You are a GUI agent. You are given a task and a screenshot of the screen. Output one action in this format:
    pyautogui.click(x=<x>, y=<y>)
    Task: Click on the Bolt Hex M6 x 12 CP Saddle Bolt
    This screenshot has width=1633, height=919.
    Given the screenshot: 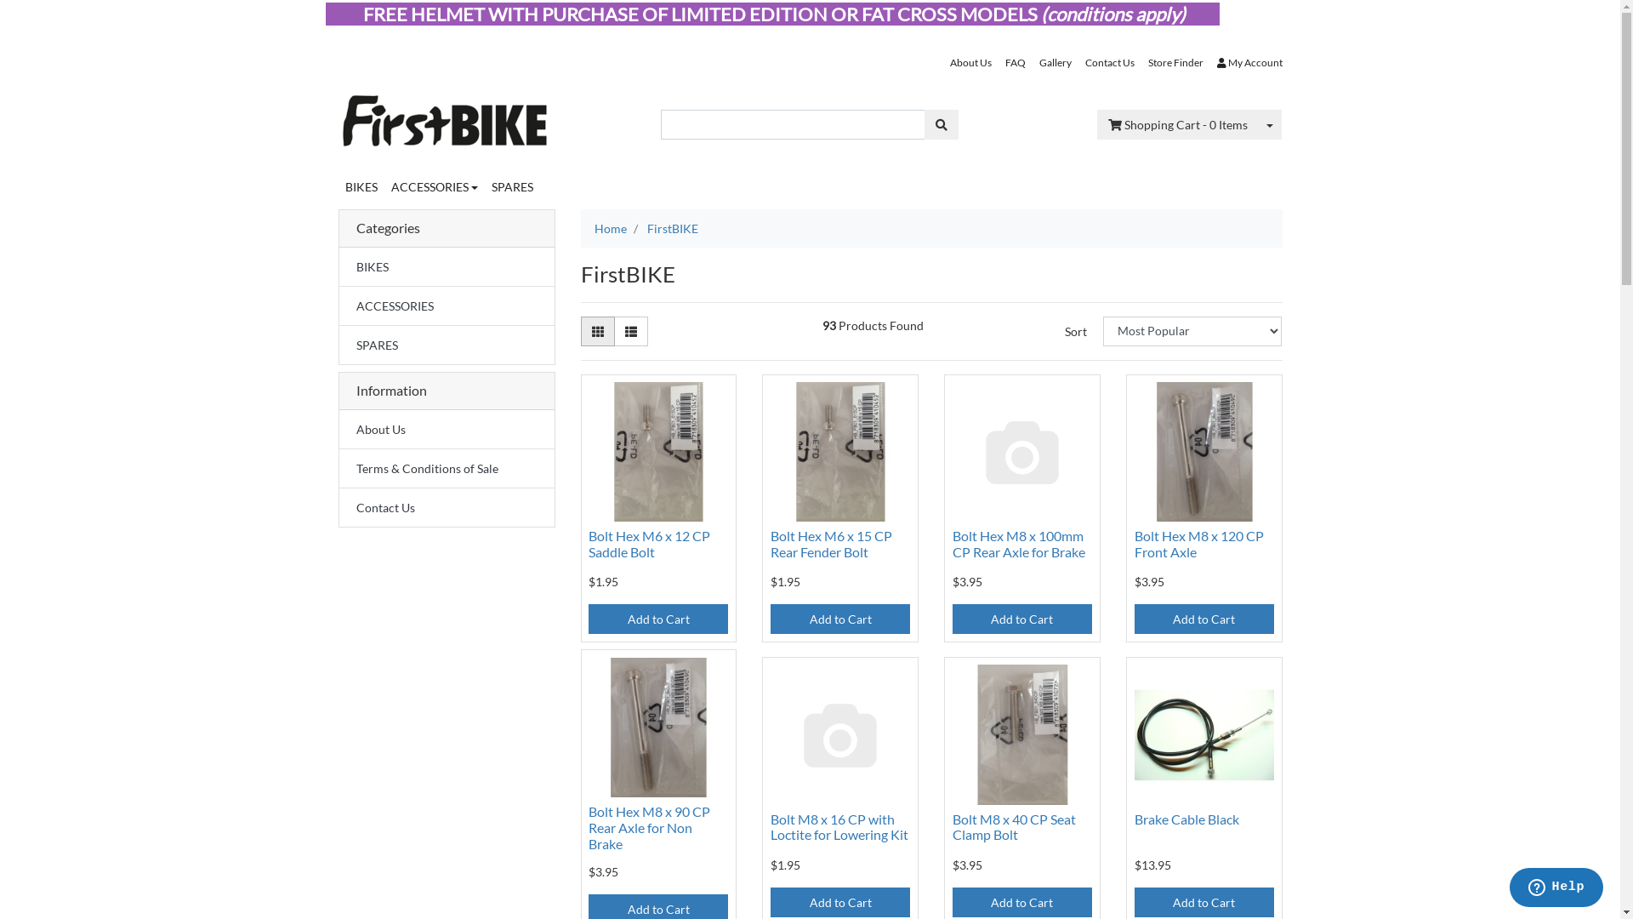 What is the action you would take?
    pyautogui.click(x=650, y=544)
    